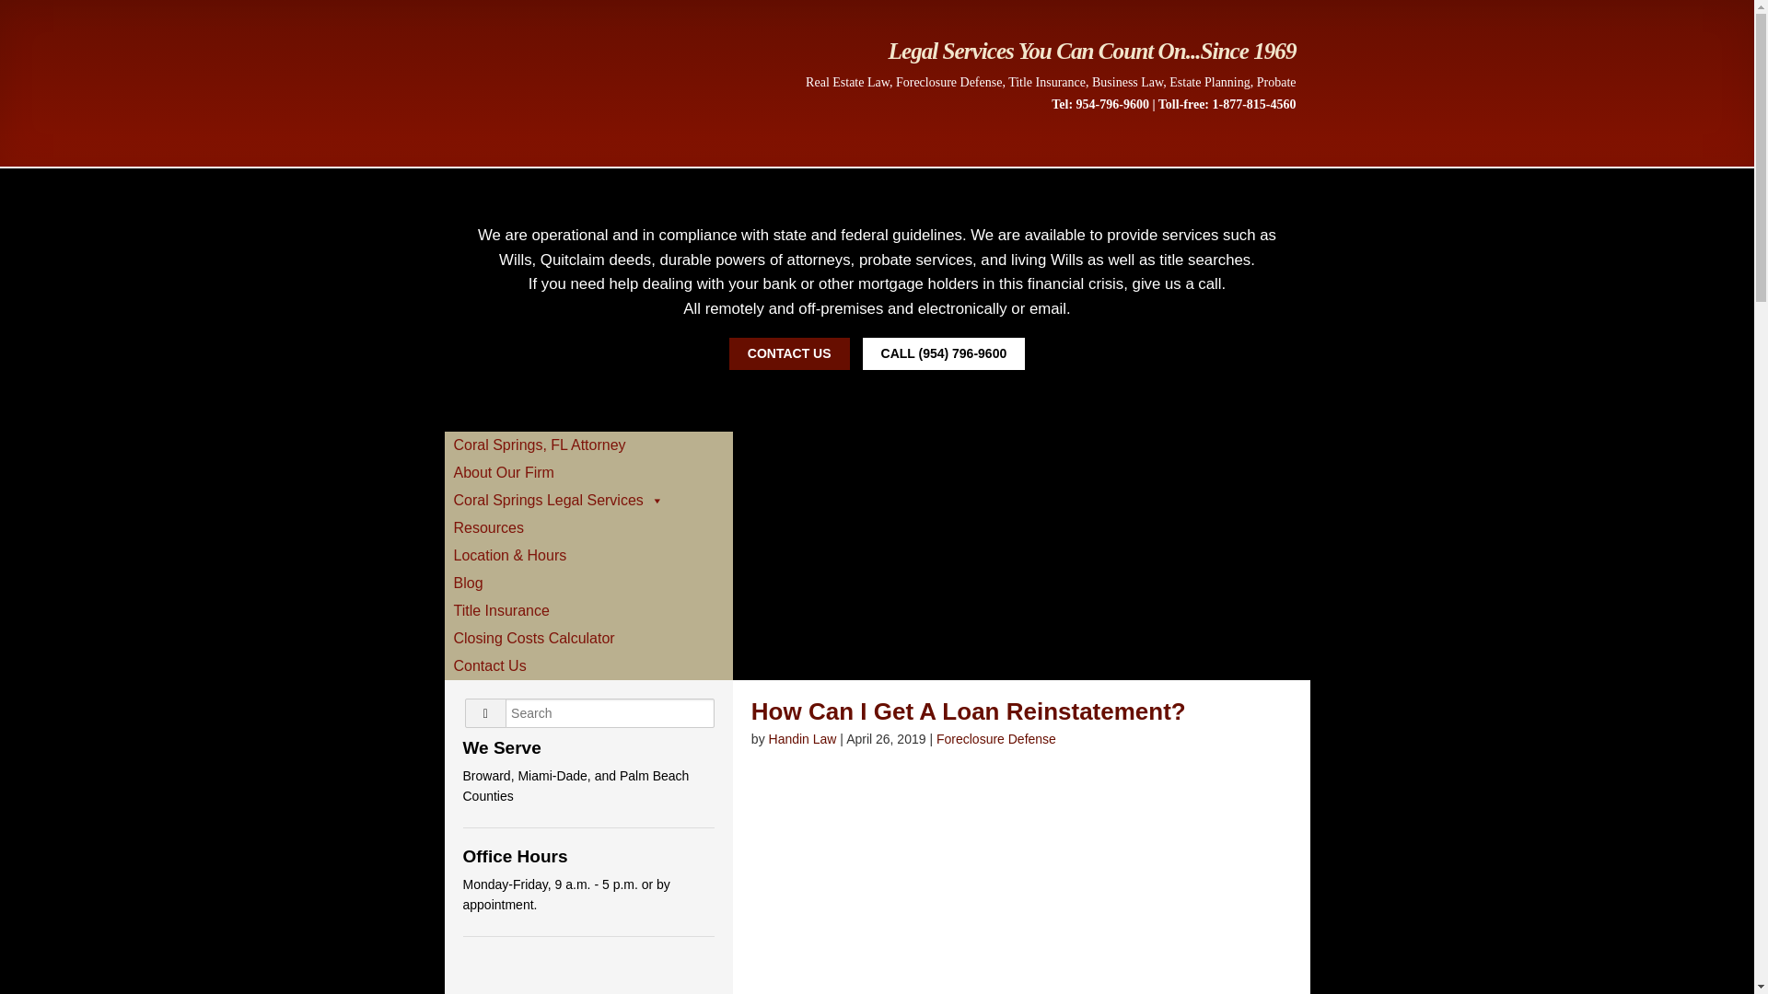  What do you see at coordinates (587, 584) in the screenshot?
I see `Blog` at bounding box center [587, 584].